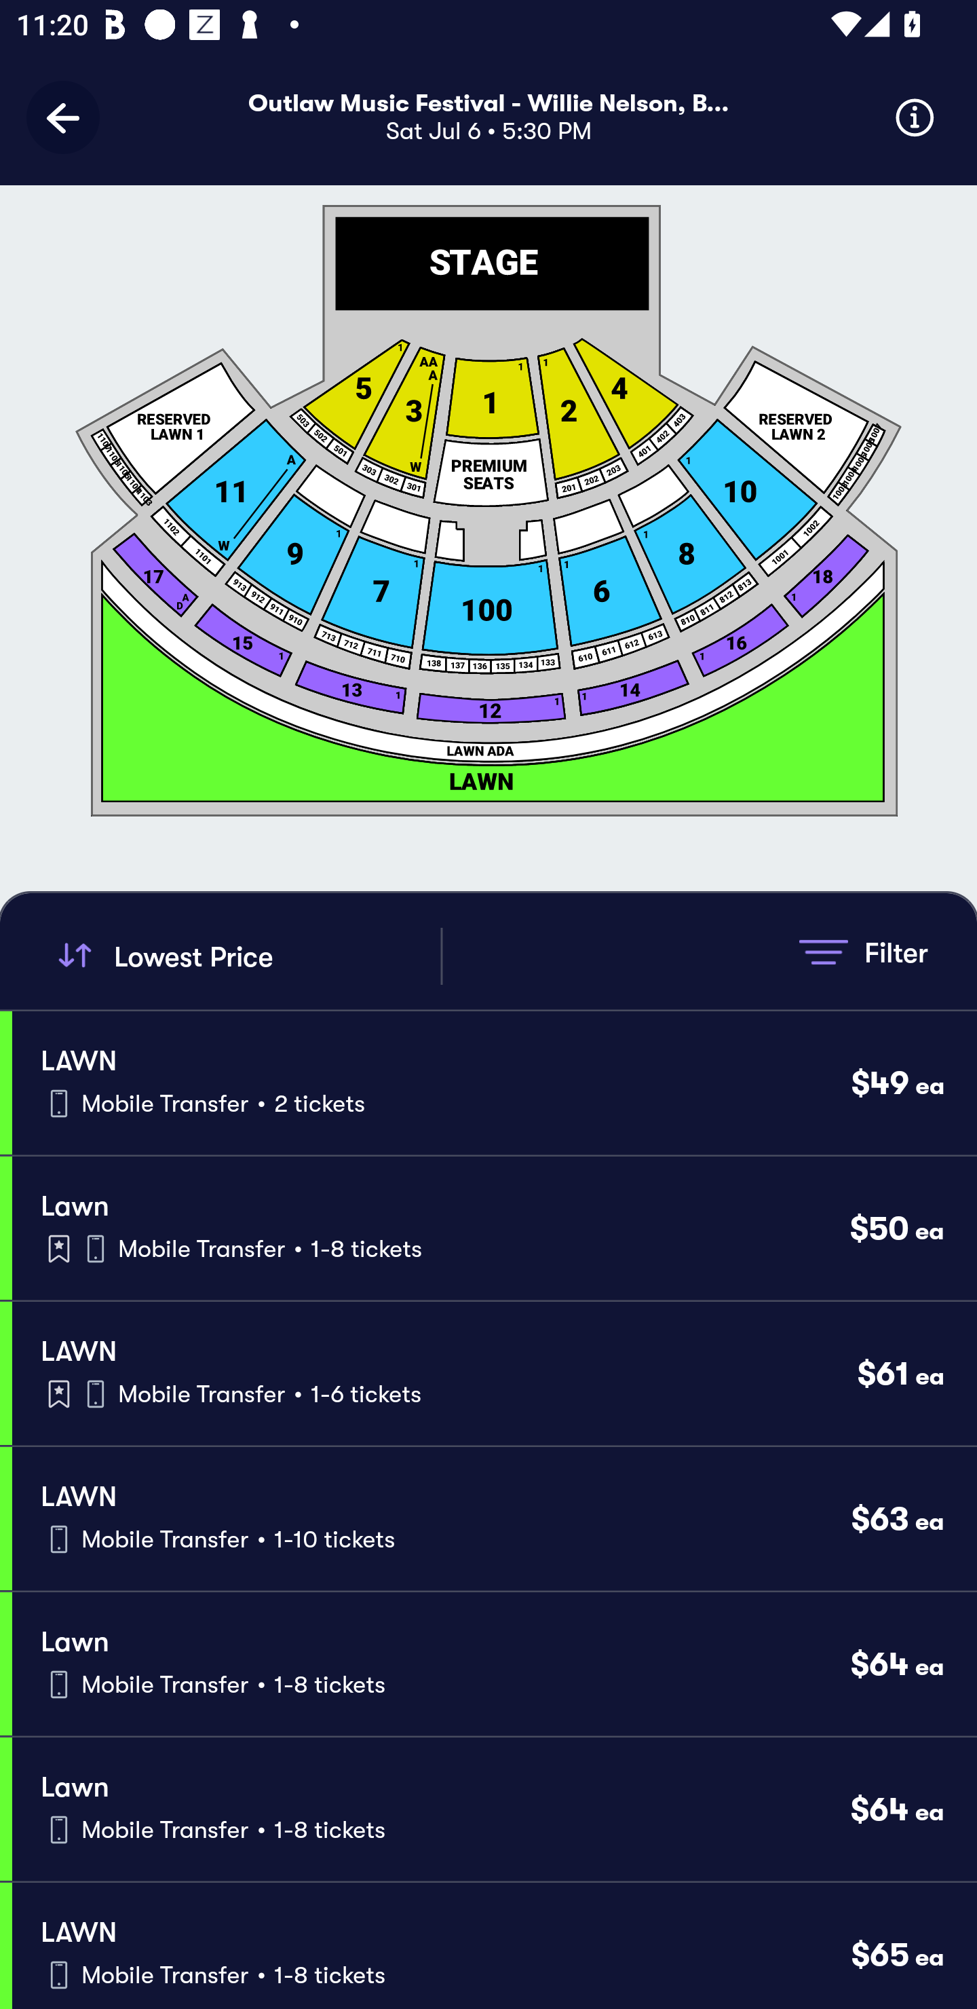 The height and width of the screenshot is (2009, 977). I want to click on Lawn Mobile Transfer • 1-8 tickets $64 ea, so click(494, 1664).